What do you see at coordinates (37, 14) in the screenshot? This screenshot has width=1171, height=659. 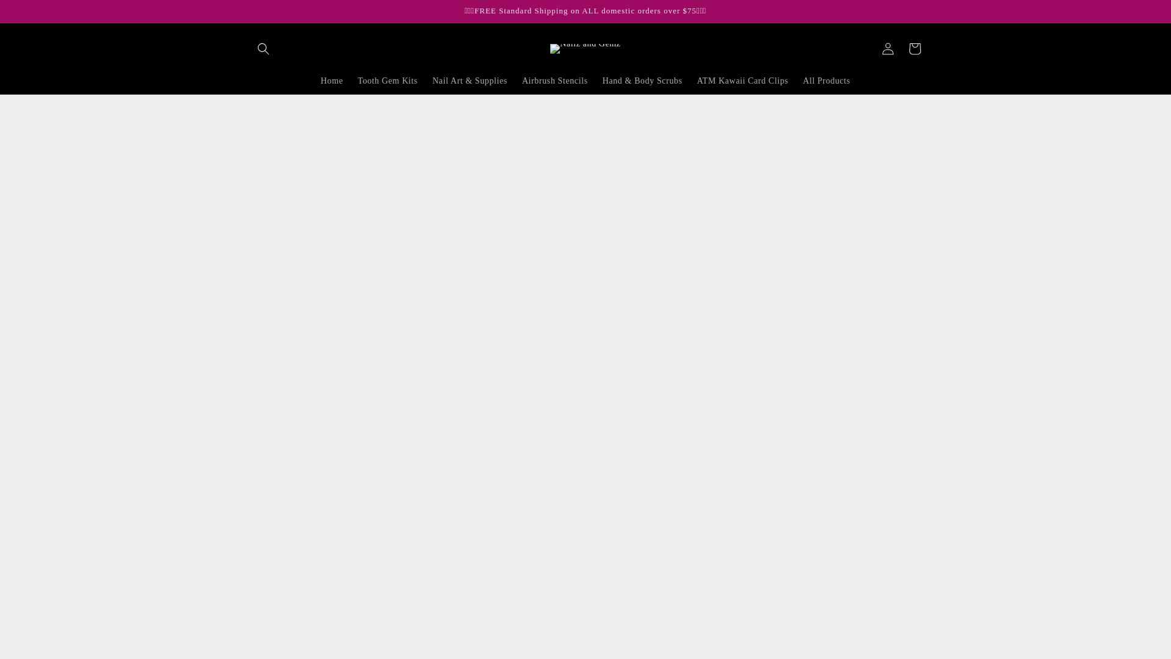 I see `Skip to content` at bounding box center [37, 14].